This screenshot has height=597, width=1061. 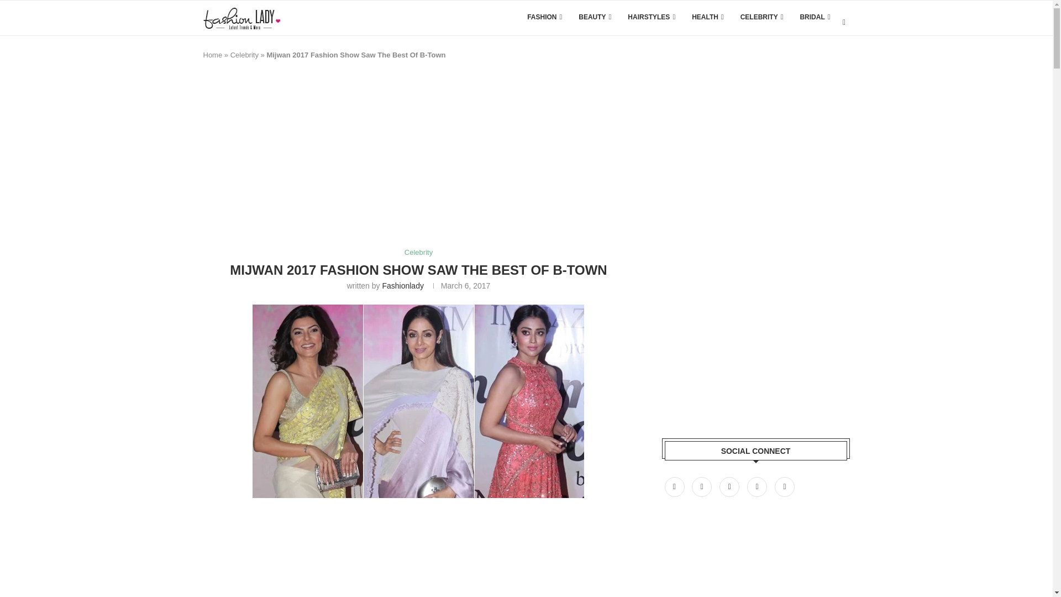 What do you see at coordinates (244, 54) in the screenshot?
I see `Celebrity` at bounding box center [244, 54].